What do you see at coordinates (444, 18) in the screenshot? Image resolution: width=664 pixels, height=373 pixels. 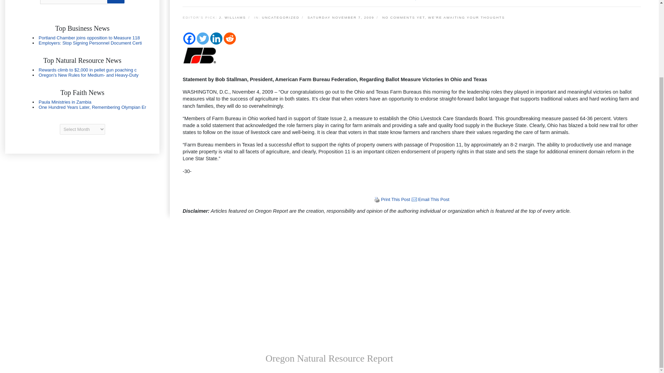 I see `NO COMMENTS YET, WE'RE AWAITING YOUR THOUGHTS` at bounding box center [444, 18].